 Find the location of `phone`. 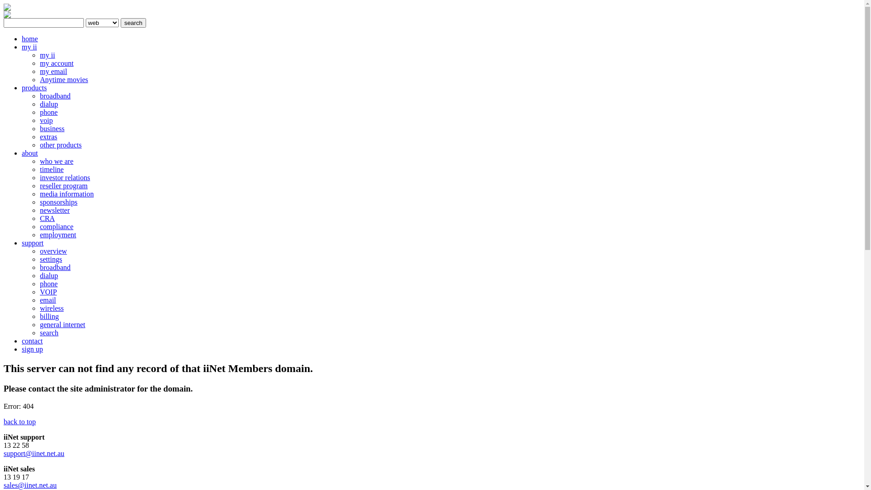

phone is located at coordinates (49, 284).